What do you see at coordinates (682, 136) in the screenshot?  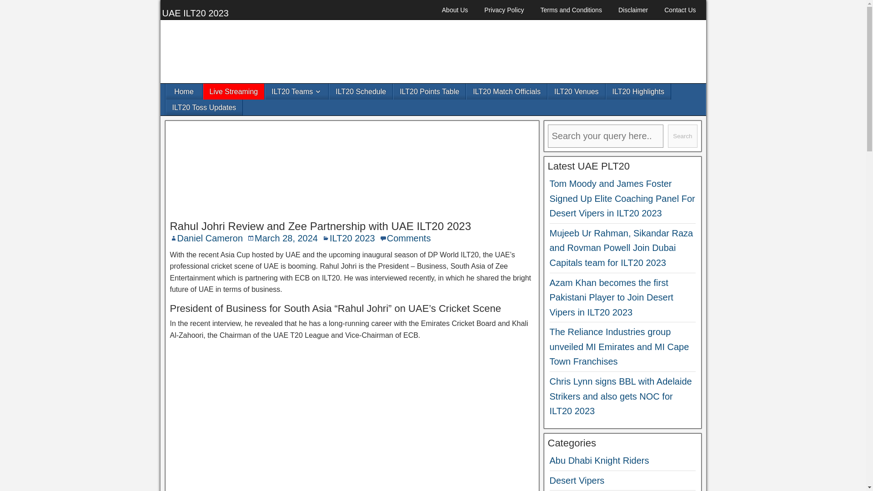 I see `Search` at bounding box center [682, 136].